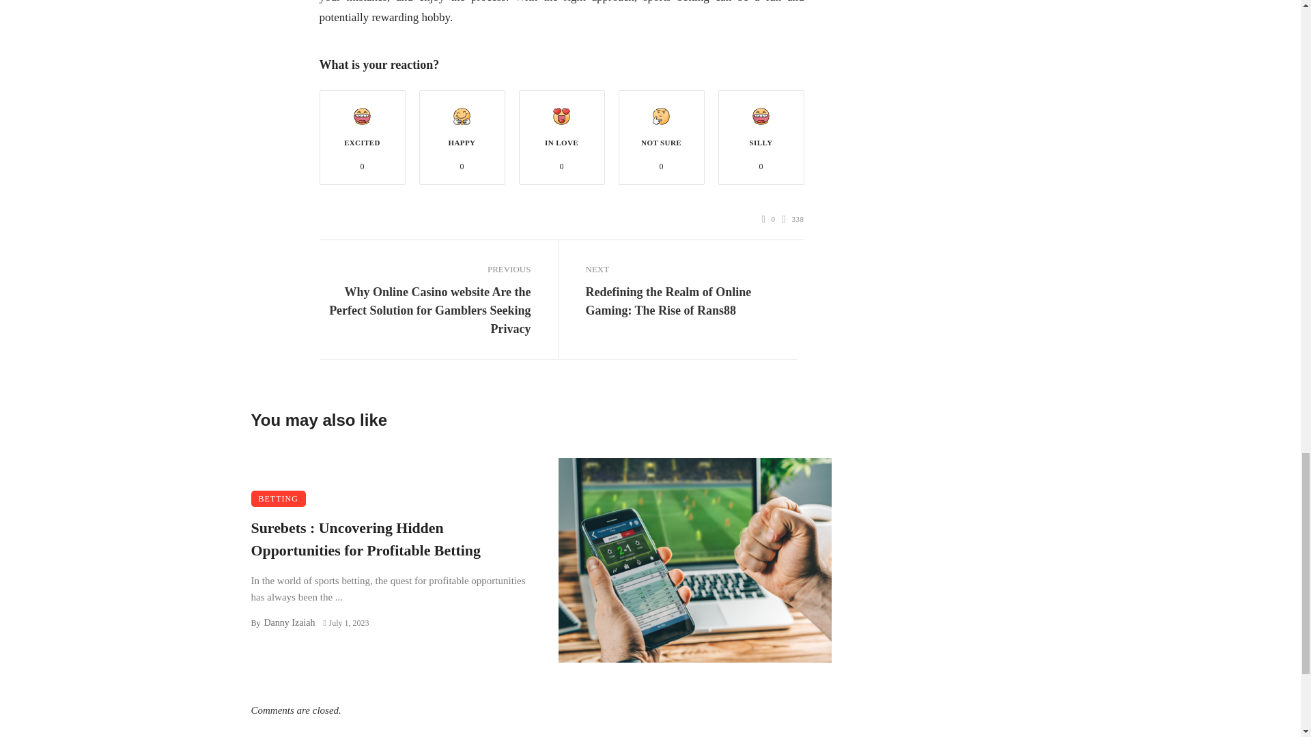  I want to click on NEXT, so click(691, 270).